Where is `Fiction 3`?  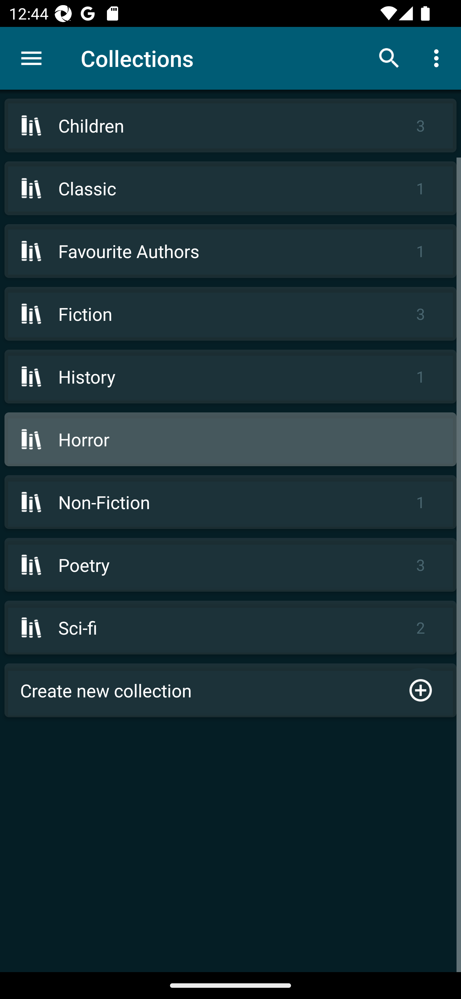 Fiction 3 is located at coordinates (230, 313).